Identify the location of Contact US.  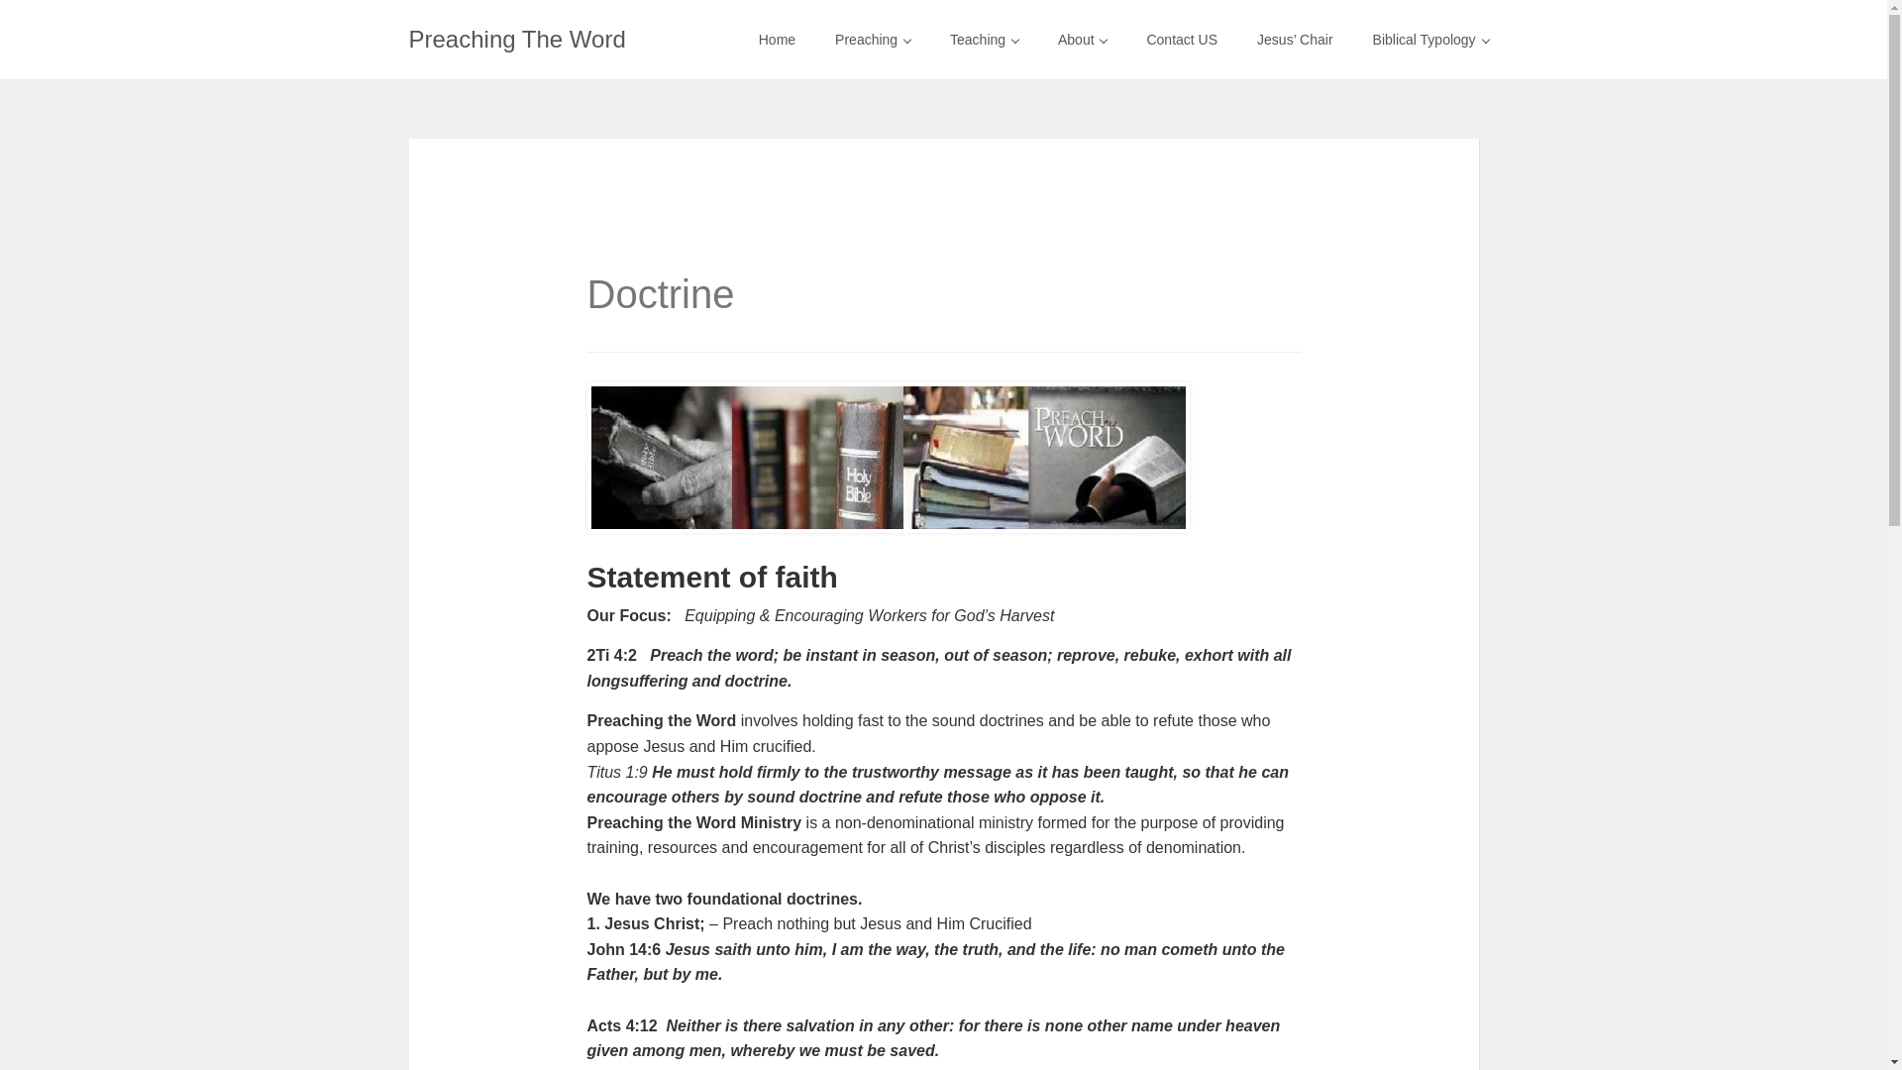
(1181, 40).